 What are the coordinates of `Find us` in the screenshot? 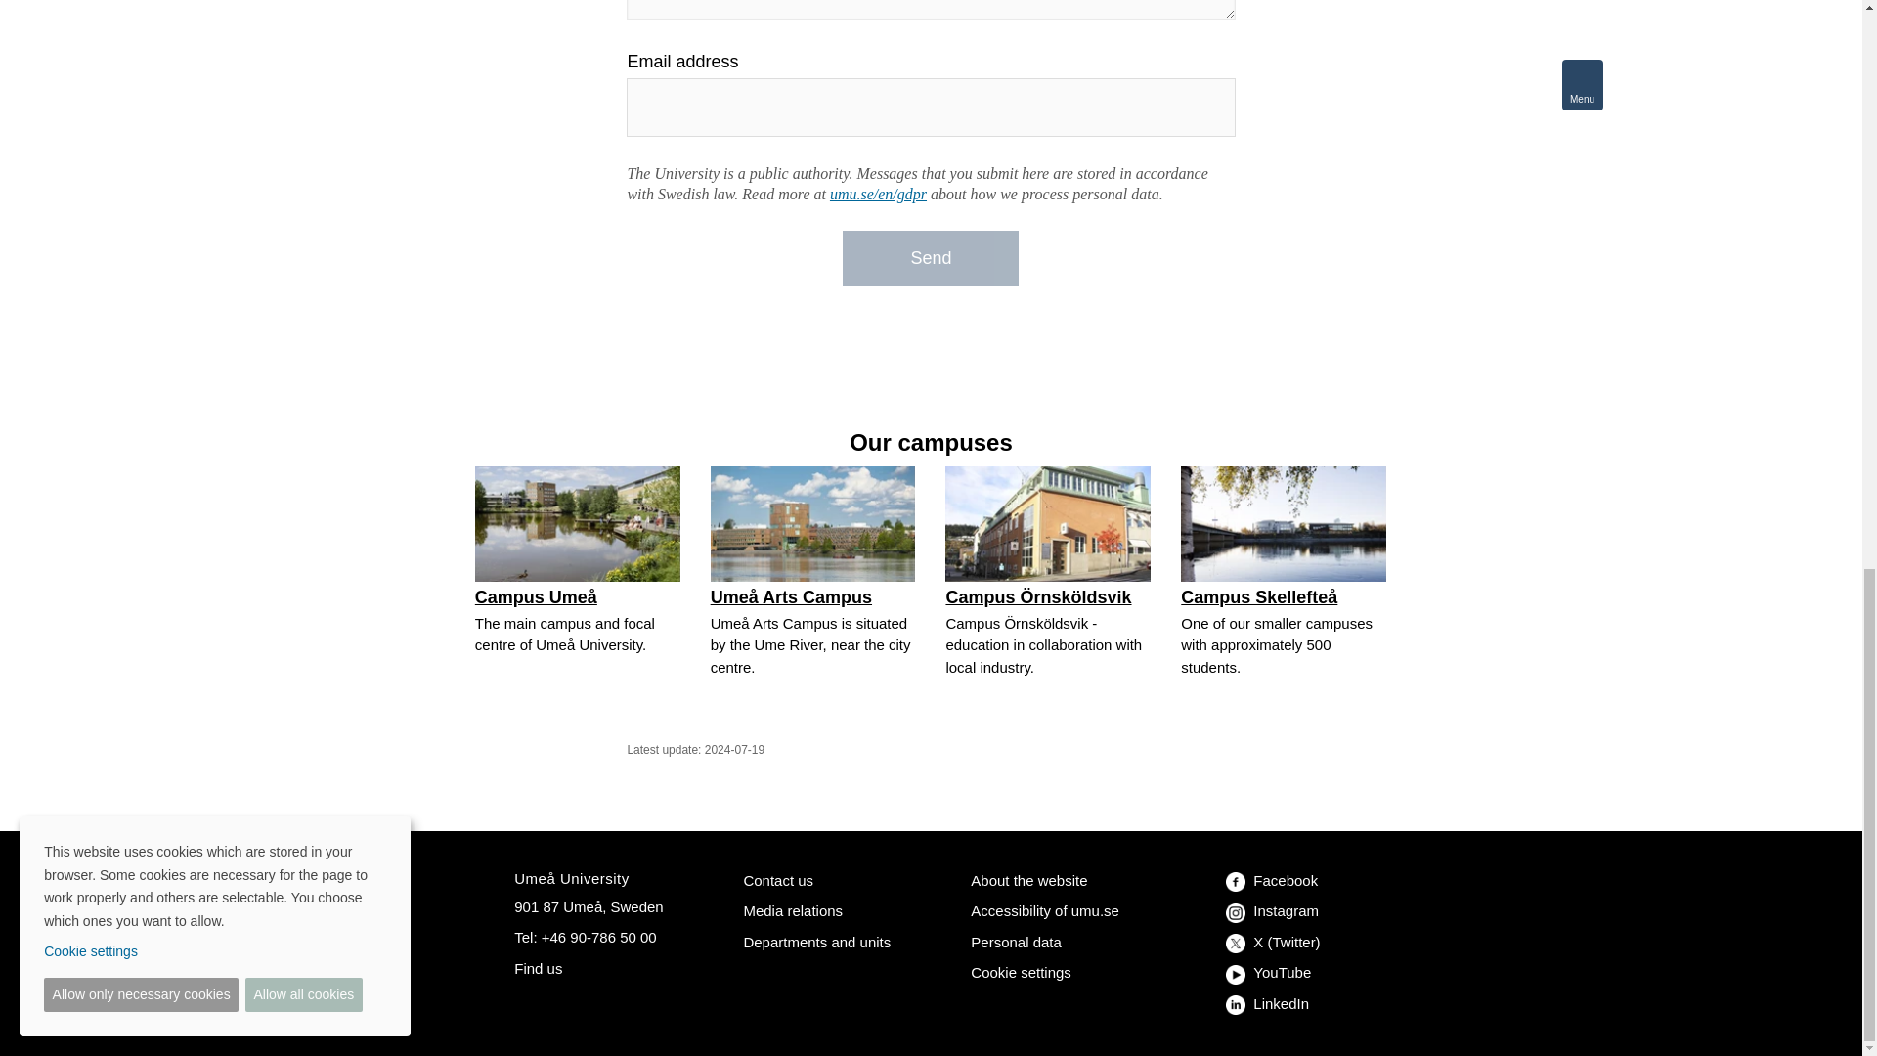 It's located at (538, 968).